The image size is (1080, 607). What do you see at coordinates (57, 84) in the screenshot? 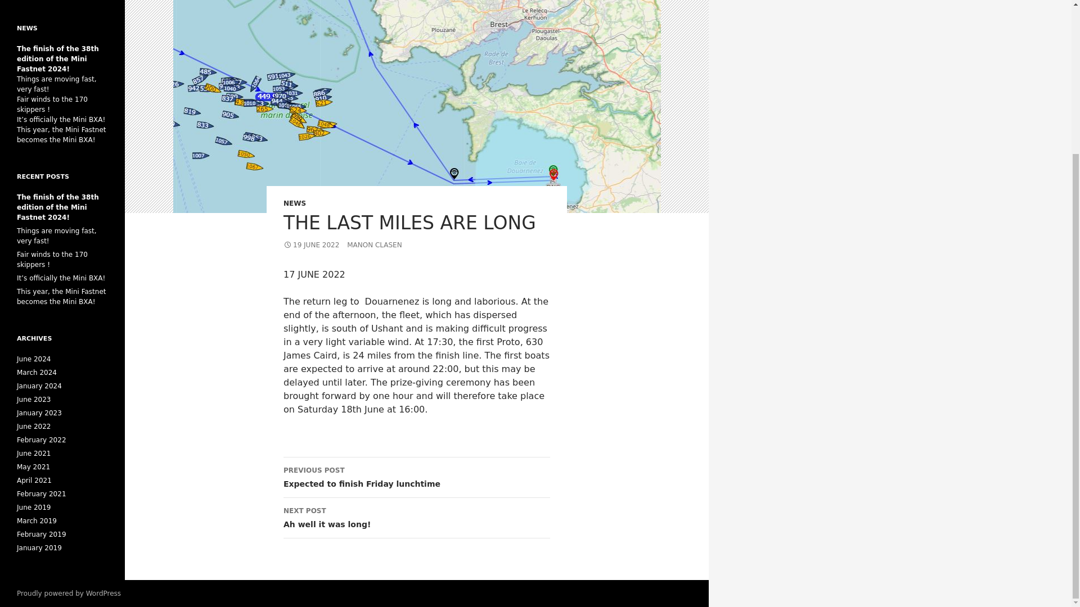
I see `Things are moving fast, very fast!` at bounding box center [57, 84].